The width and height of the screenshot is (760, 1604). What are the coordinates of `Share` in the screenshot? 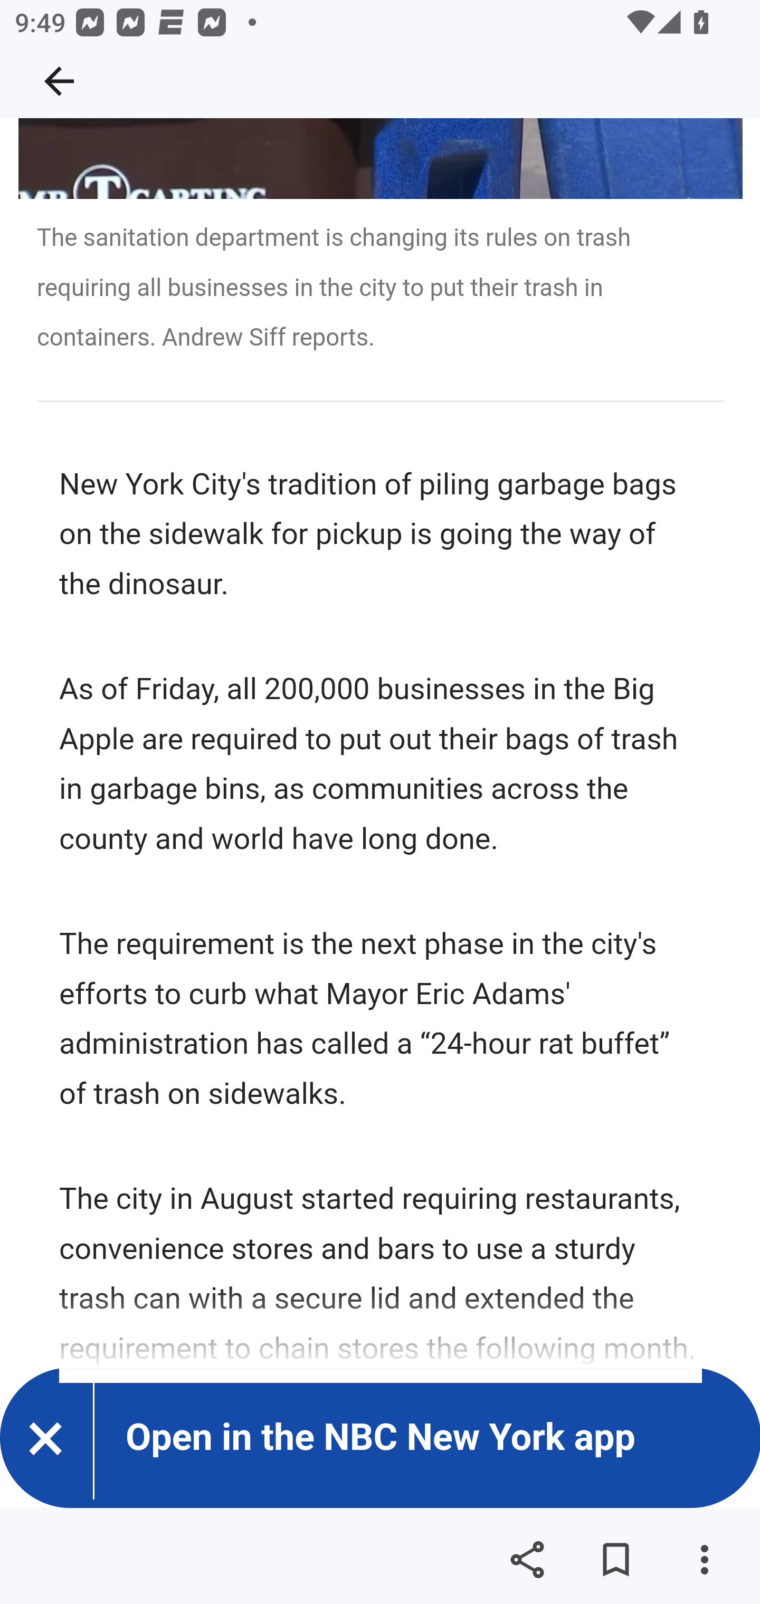 It's located at (527, 1560).